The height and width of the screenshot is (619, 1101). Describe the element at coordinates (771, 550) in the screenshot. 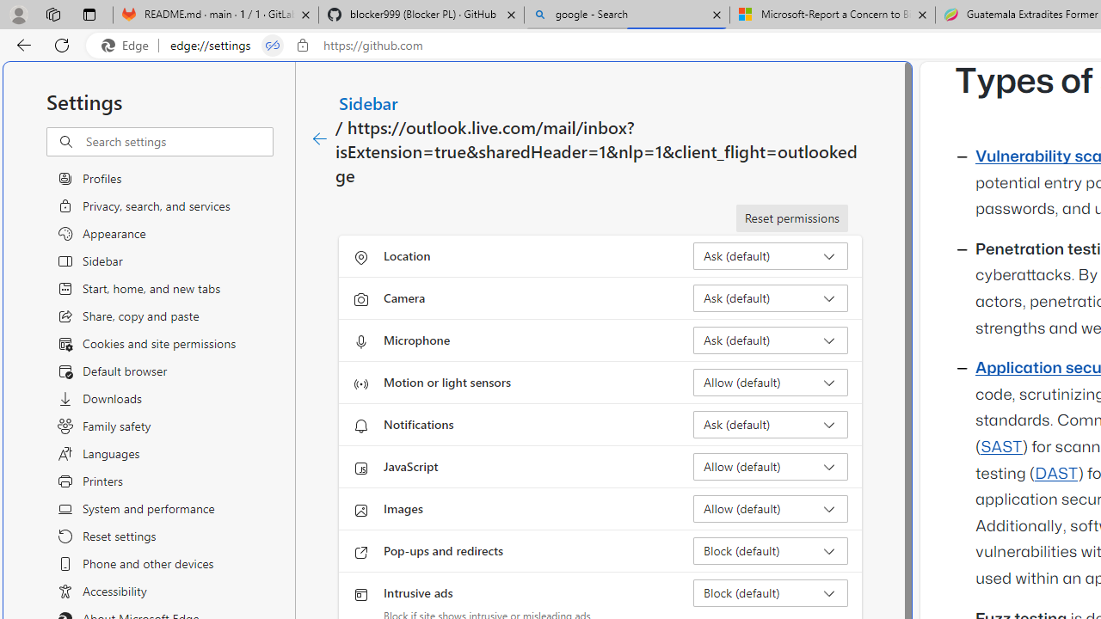

I see `Pop-ups and redirects Block (default)` at that location.